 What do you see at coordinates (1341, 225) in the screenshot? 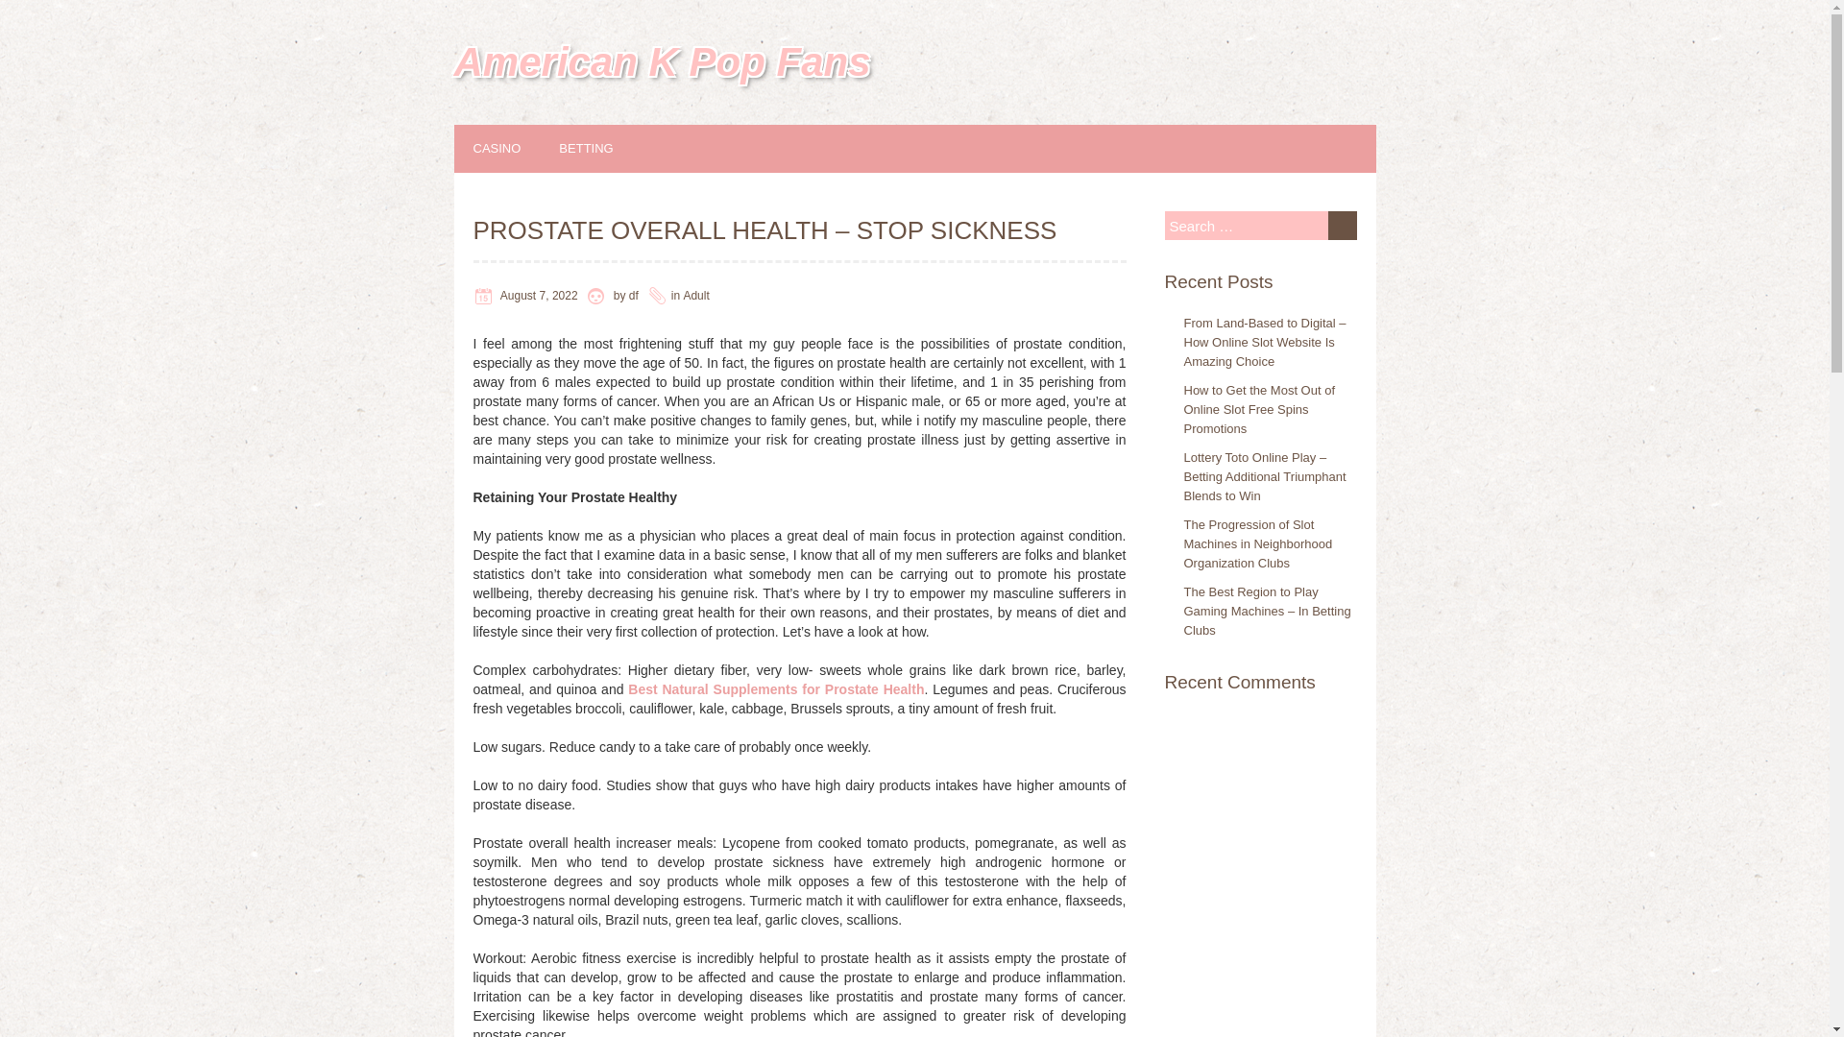
I see `Search` at bounding box center [1341, 225].